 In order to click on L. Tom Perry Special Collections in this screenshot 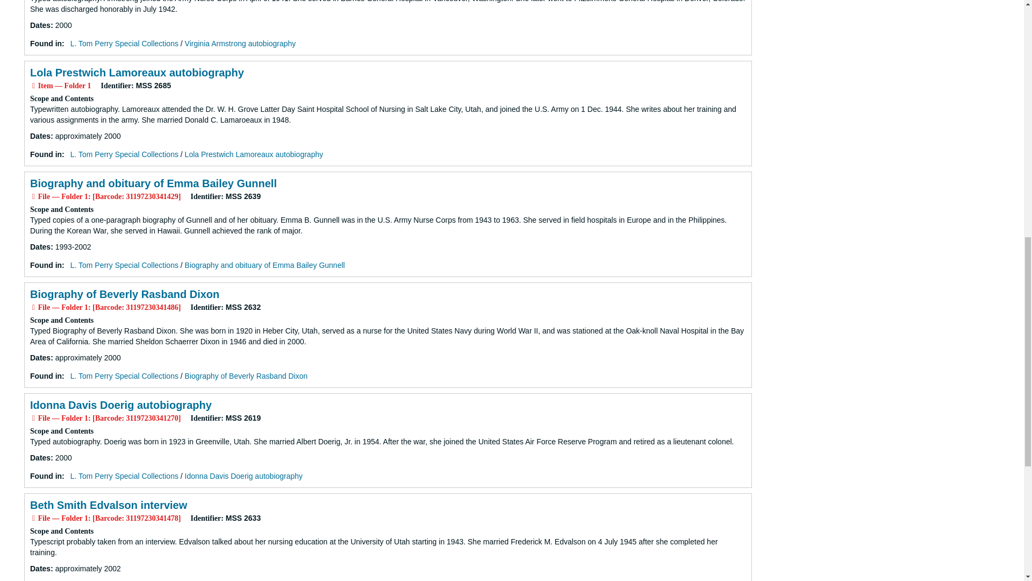, I will do `click(124, 265)`.